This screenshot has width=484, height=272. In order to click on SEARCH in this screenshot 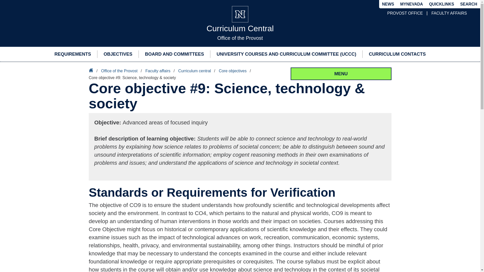, I will do `click(468, 4)`.